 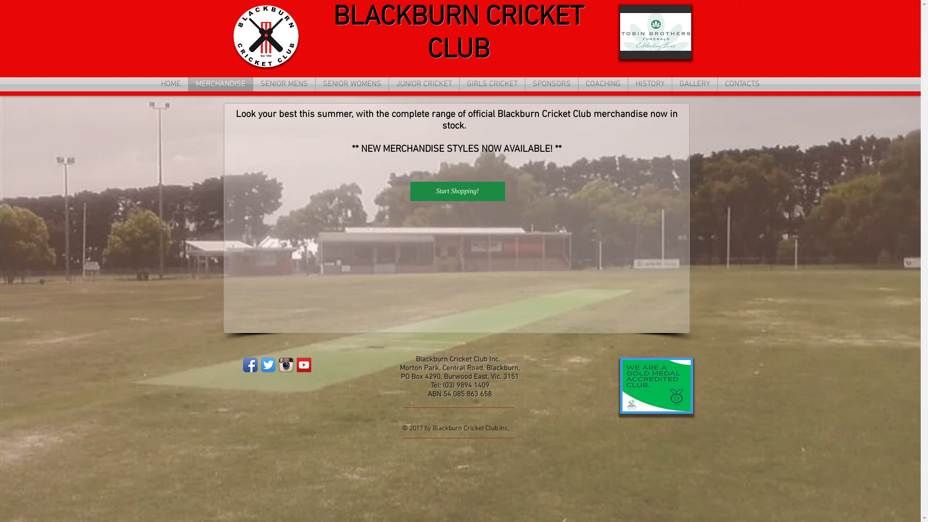 What do you see at coordinates (492, 84) in the screenshot?
I see `GIRLS CRICKET` at bounding box center [492, 84].